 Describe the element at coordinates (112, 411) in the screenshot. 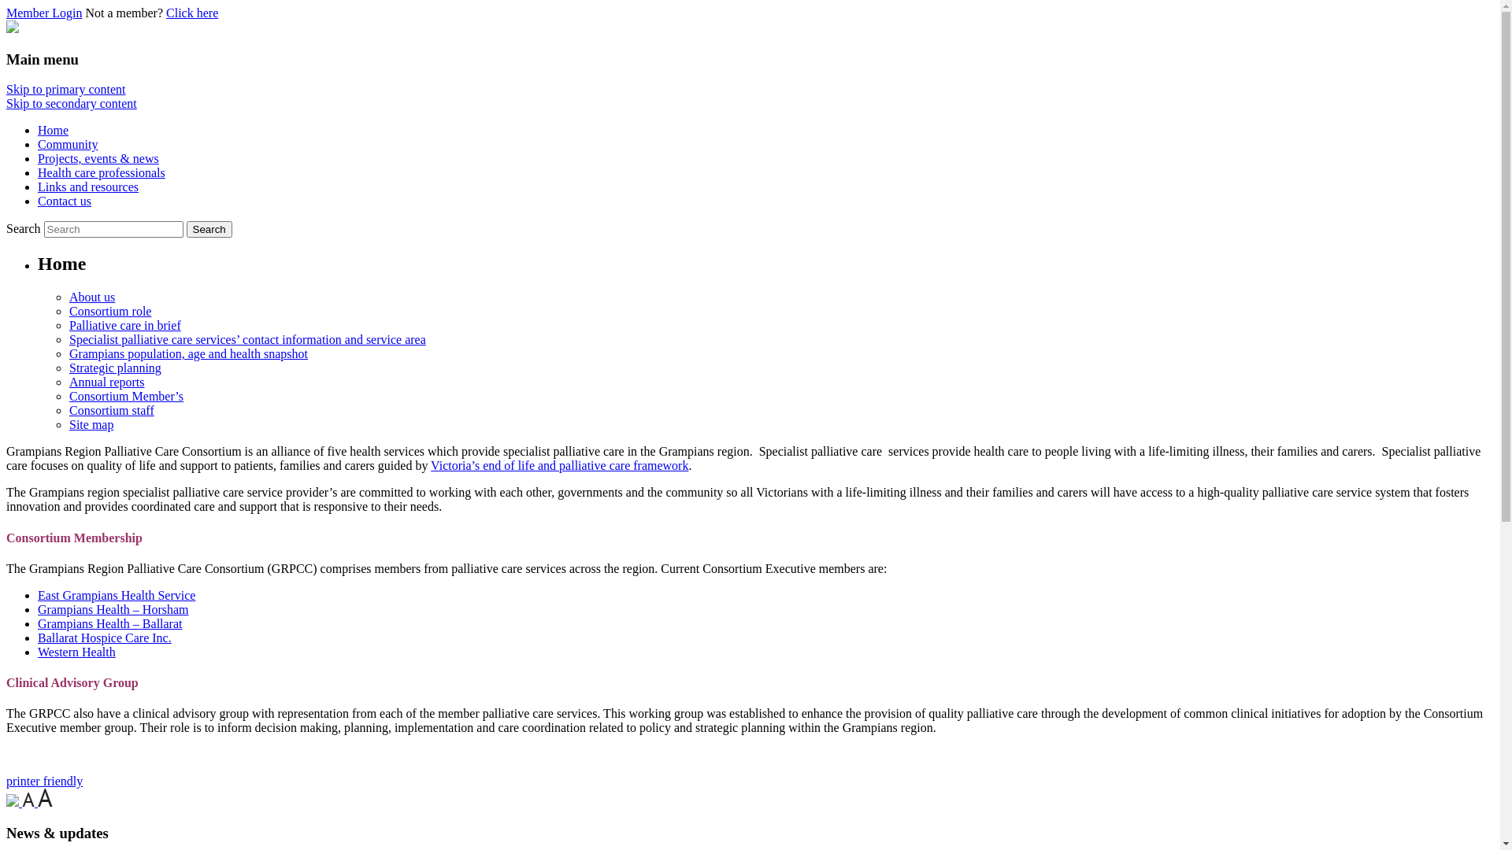

I see `Consortium staff` at that location.